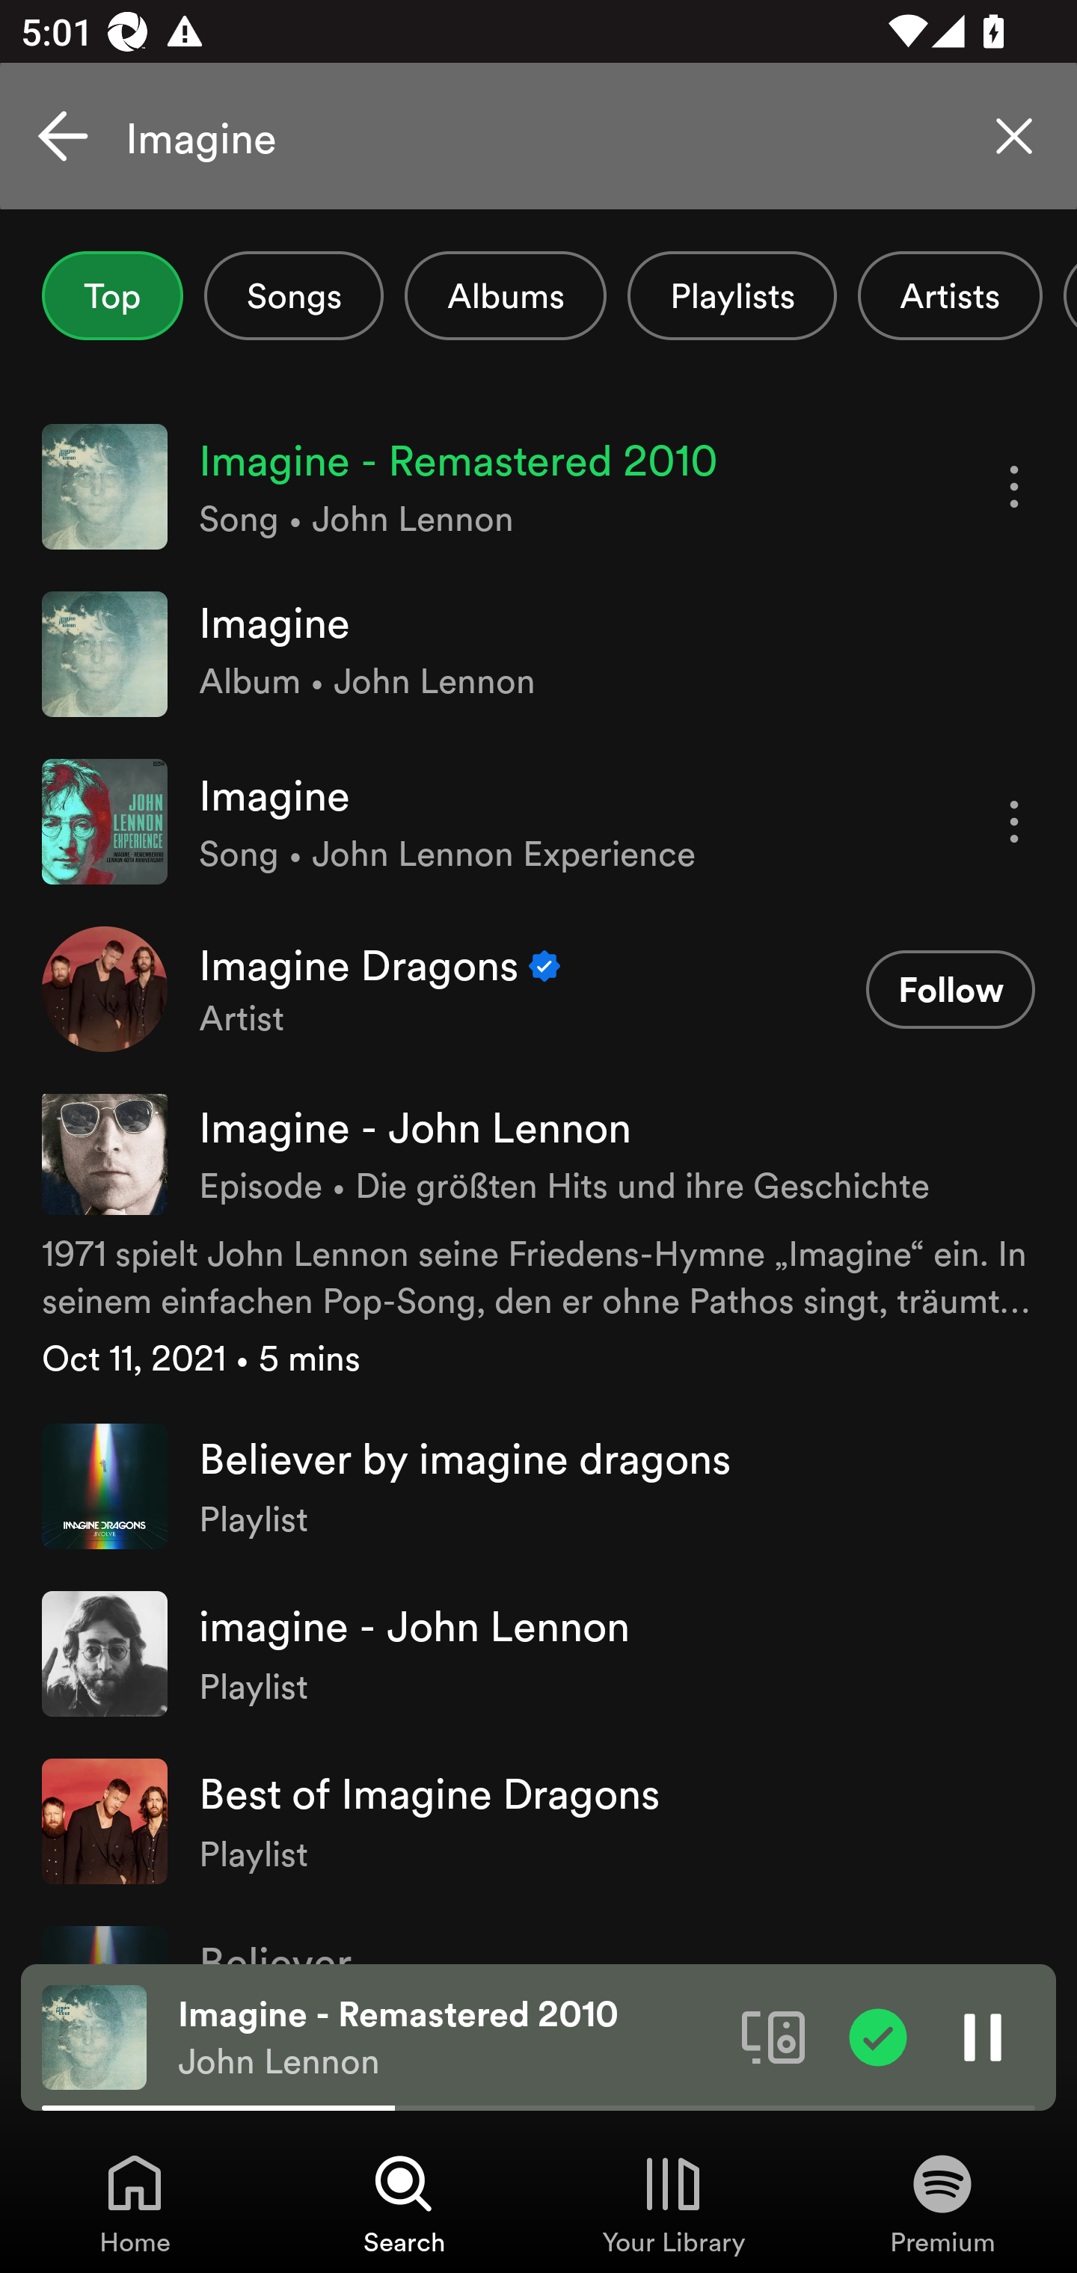 This screenshot has width=1077, height=2273. Describe the element at coordinates (538, 988) in the screenshot. I see `Imagine Dragons Verified Artist Follow Follow` at that location.